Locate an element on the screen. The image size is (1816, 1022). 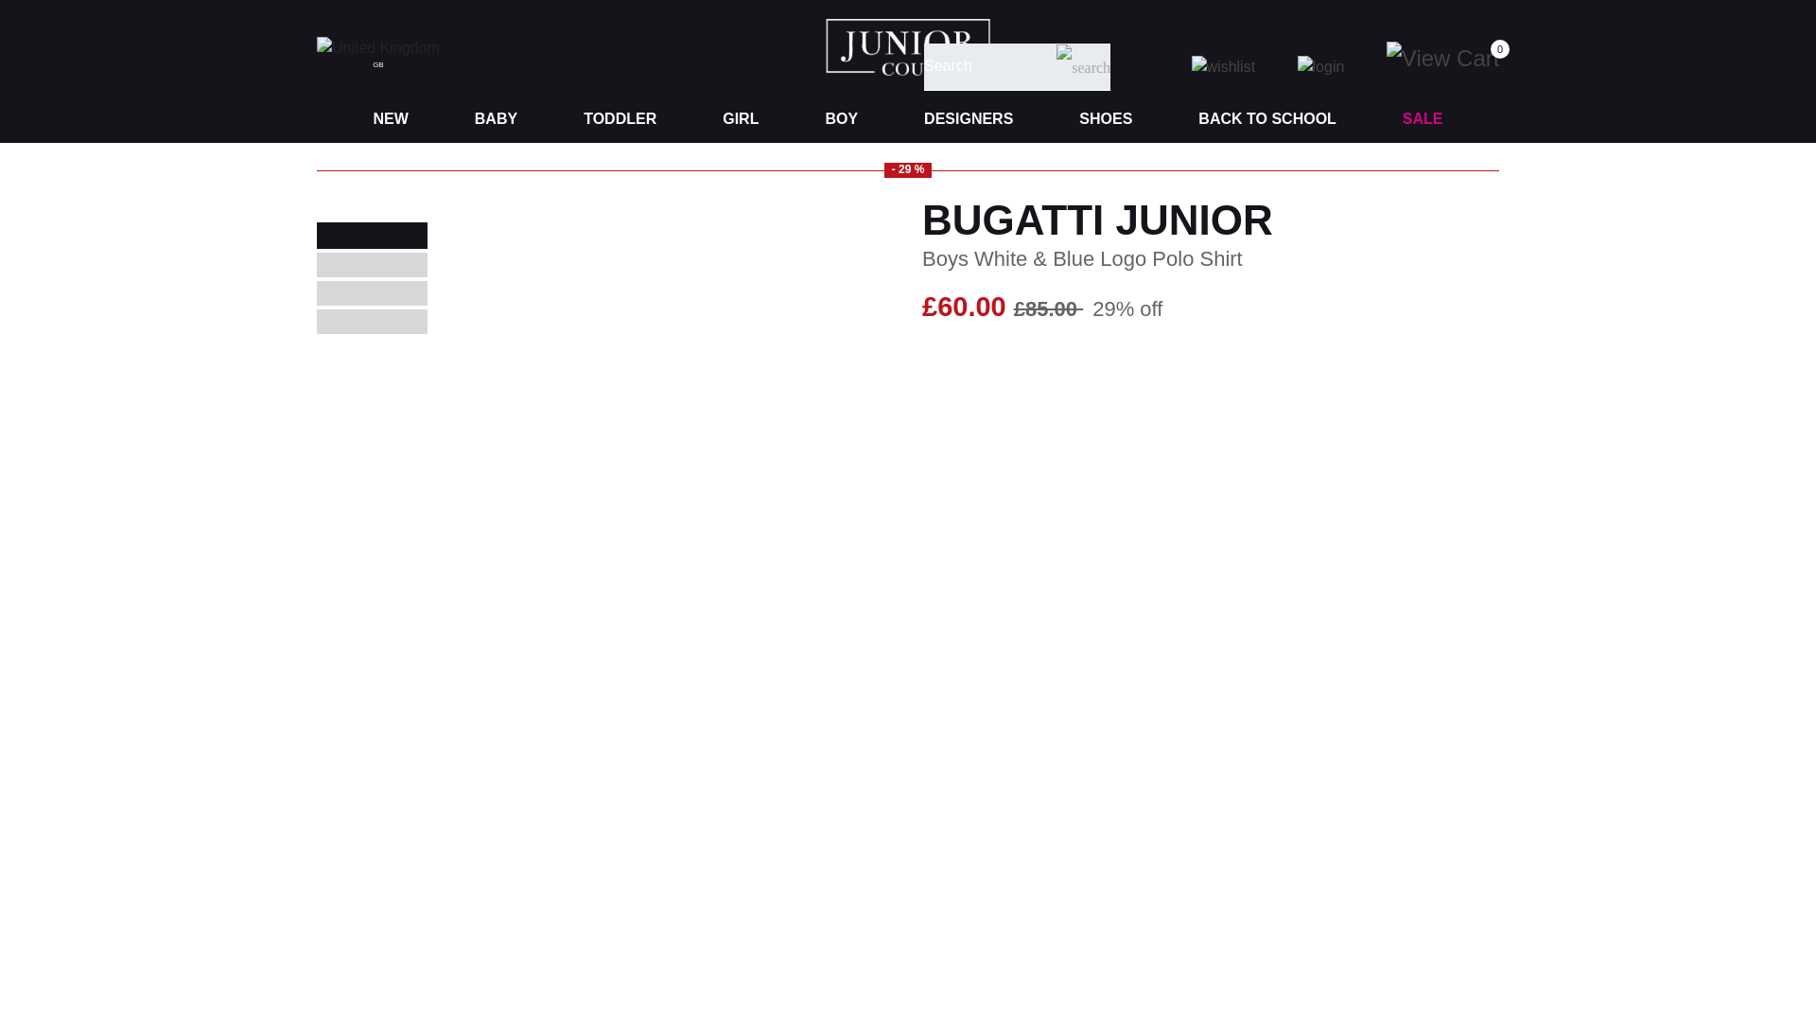
BABY is located at coordinates (496, 119).